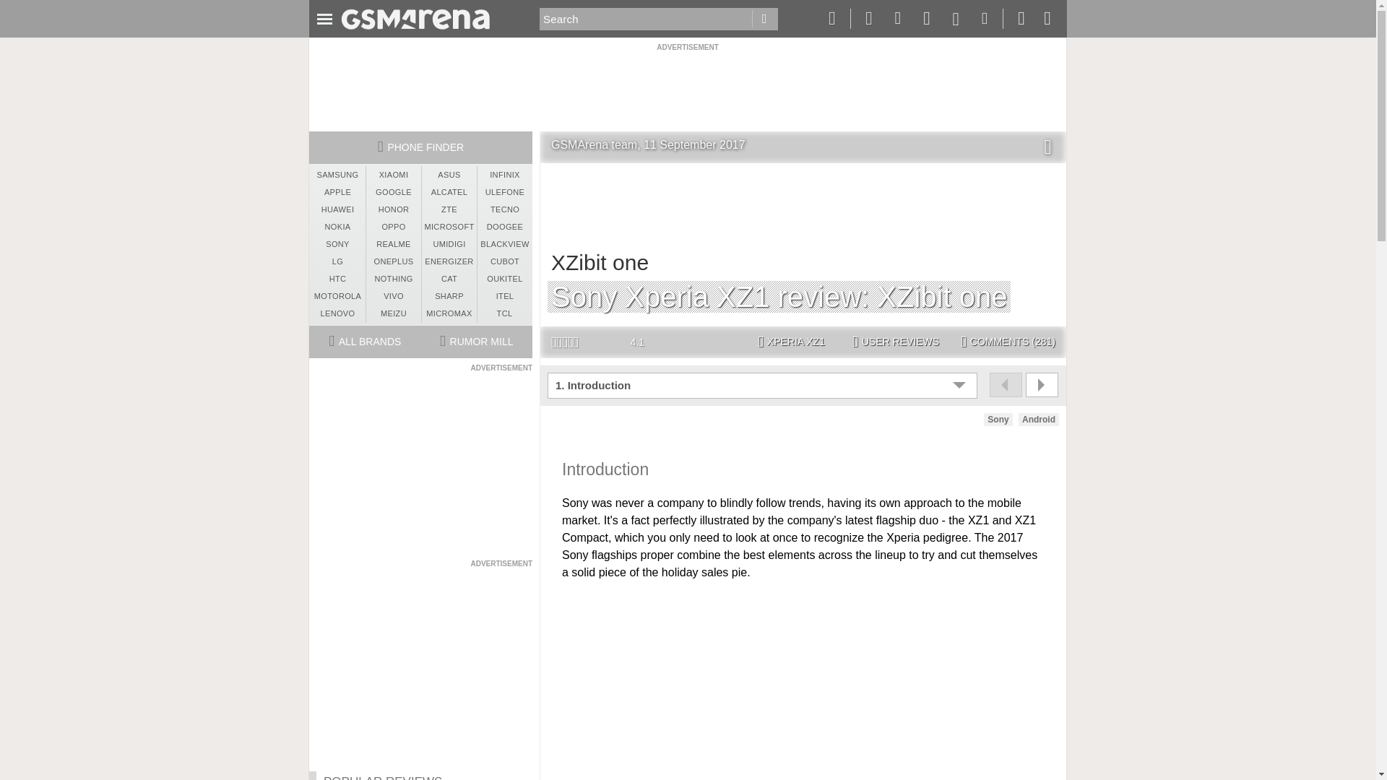  What do you see at coordinates (764, 386) in the screenshot?
I see `1. Introduction` at bounding box center [764, 386].